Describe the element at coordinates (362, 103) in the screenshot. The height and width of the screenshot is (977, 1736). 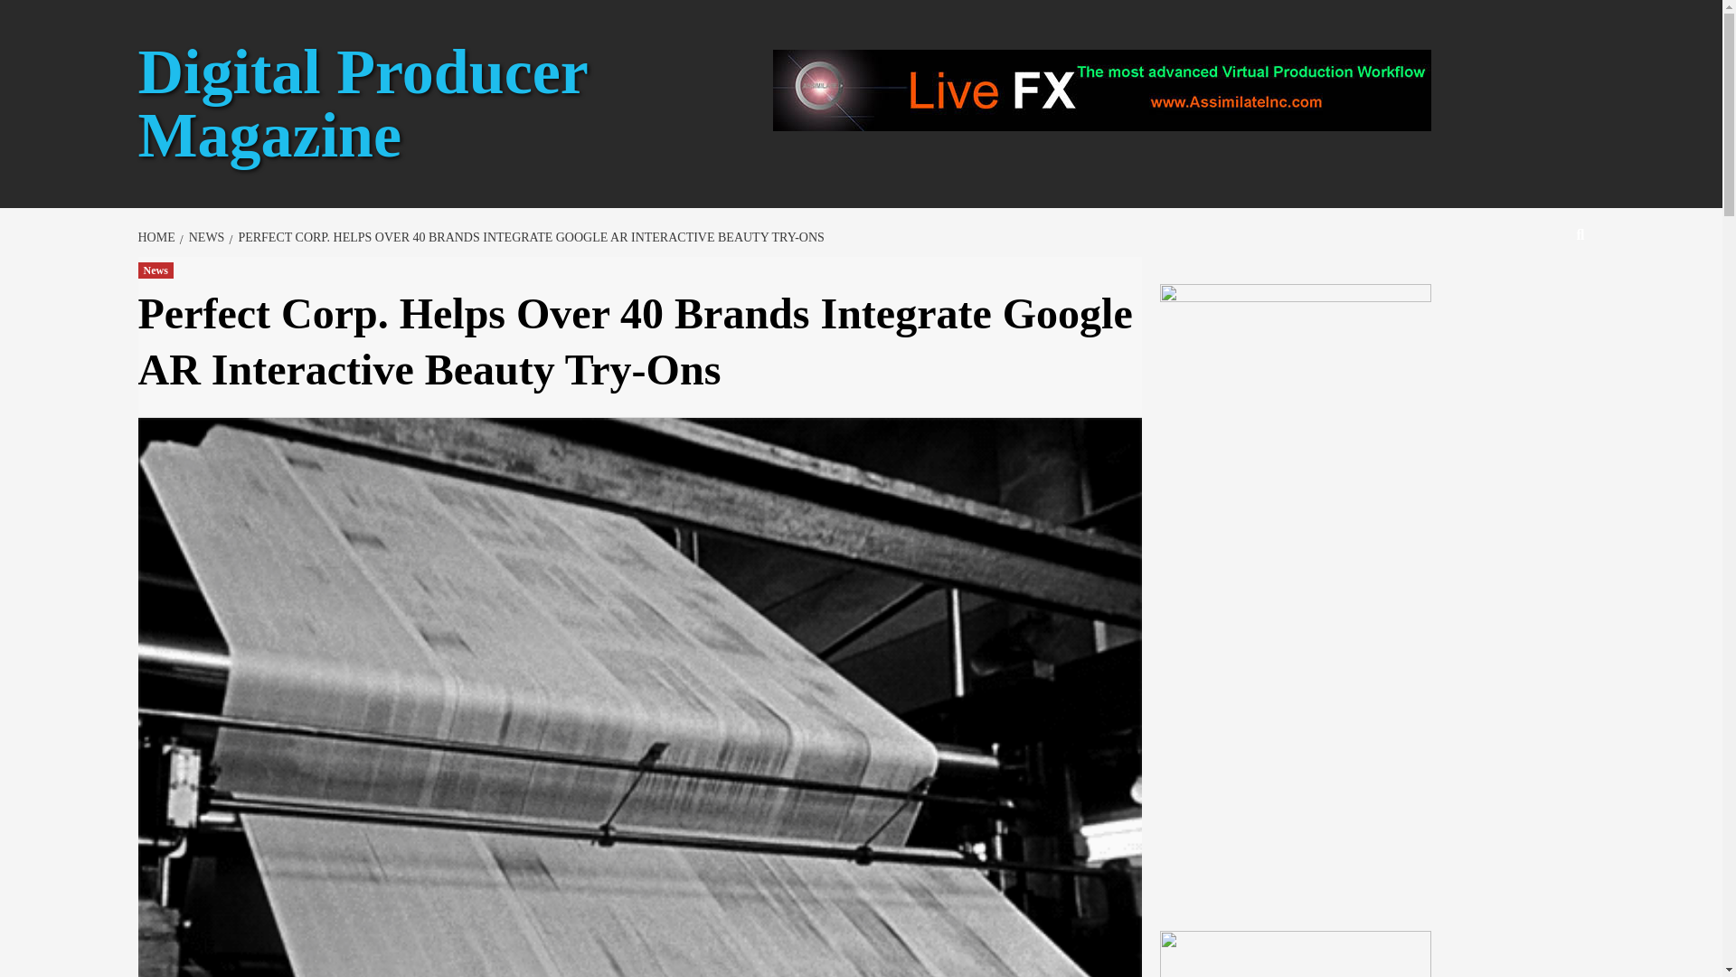
I see `Digital Producer Magazine` at that location.